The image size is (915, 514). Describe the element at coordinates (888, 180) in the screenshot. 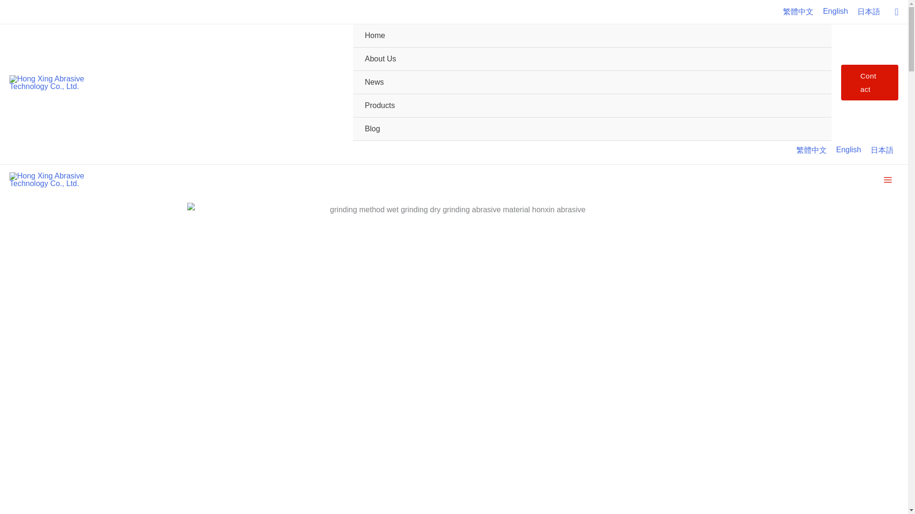

I see `Main Menu` at that location.